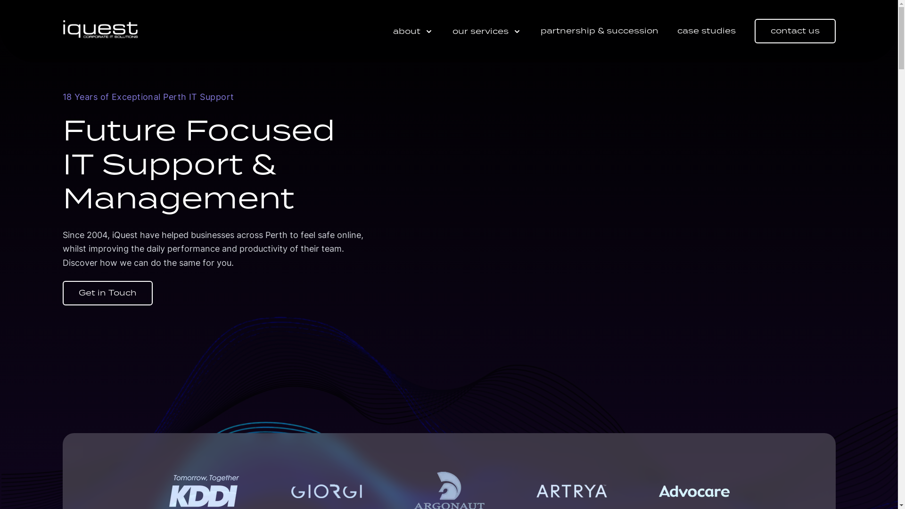 The image size is (905, 509). Describe the element at coordinates (630, 429) in the screenshot. I see `Business Helpdesk Support` at that location.